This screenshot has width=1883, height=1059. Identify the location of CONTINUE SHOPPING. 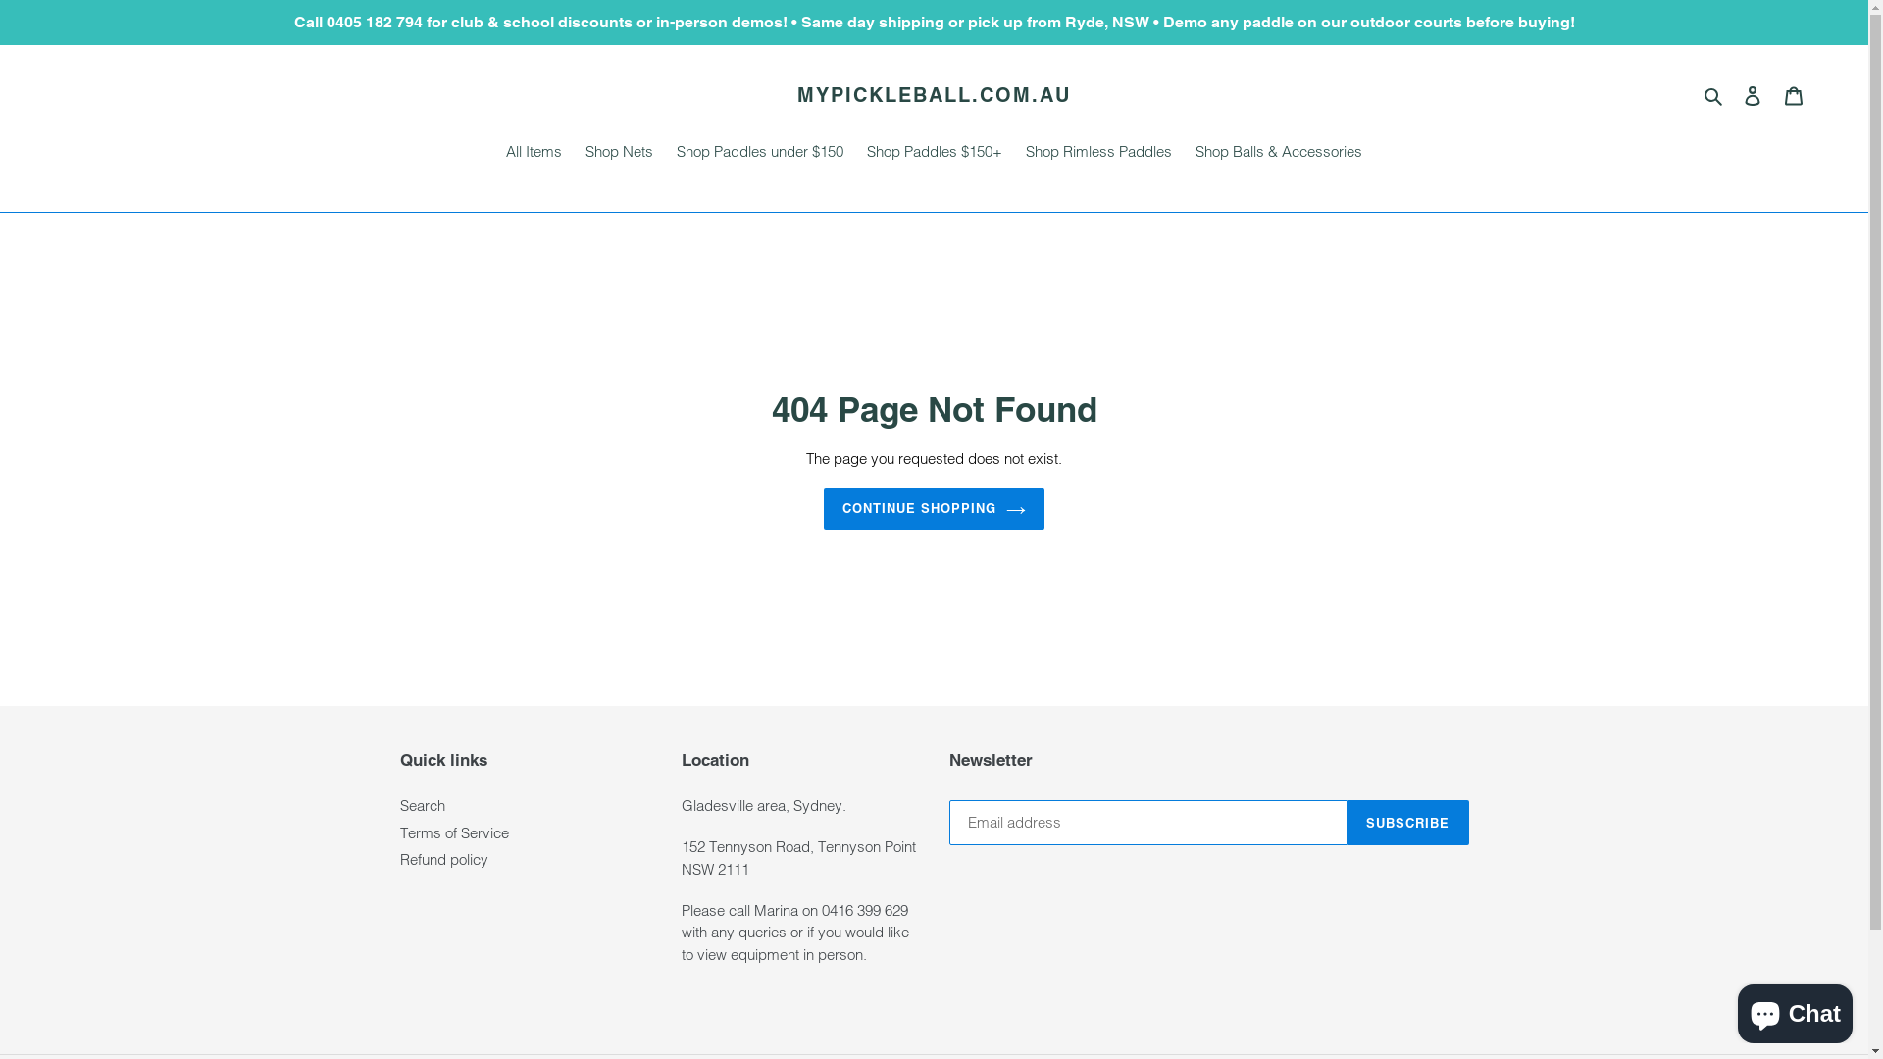
(935, 509).